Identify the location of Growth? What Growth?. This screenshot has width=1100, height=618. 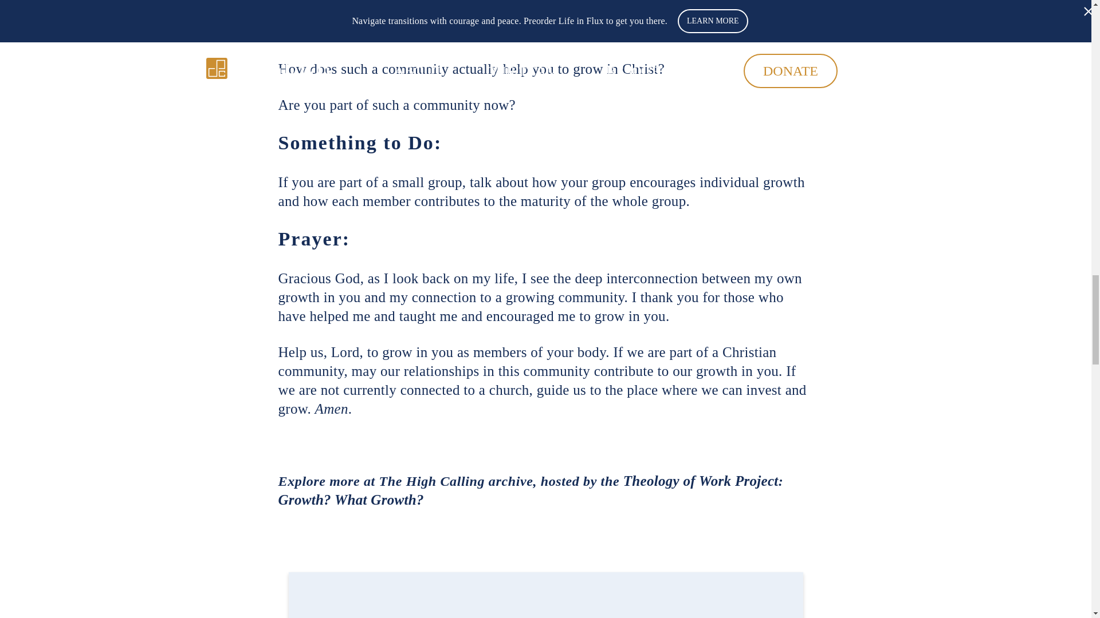
(351, 499).